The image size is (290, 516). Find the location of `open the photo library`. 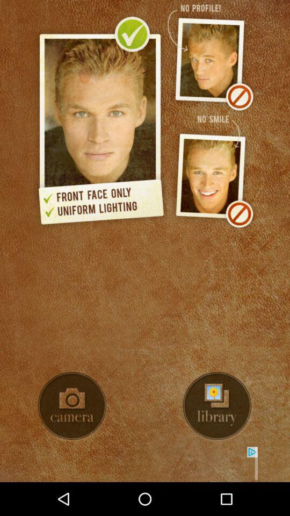

open the photo library is located at coordinates (217, 406).